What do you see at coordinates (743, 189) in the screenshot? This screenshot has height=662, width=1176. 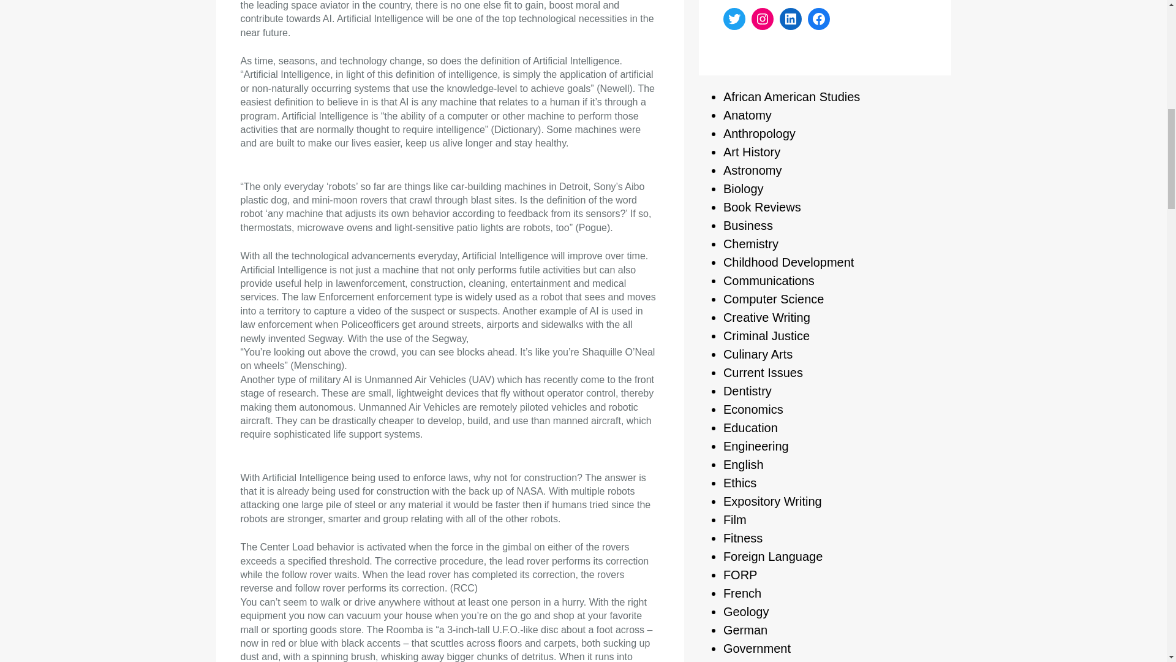 I see `Biology` at bounding box center [743, 189].